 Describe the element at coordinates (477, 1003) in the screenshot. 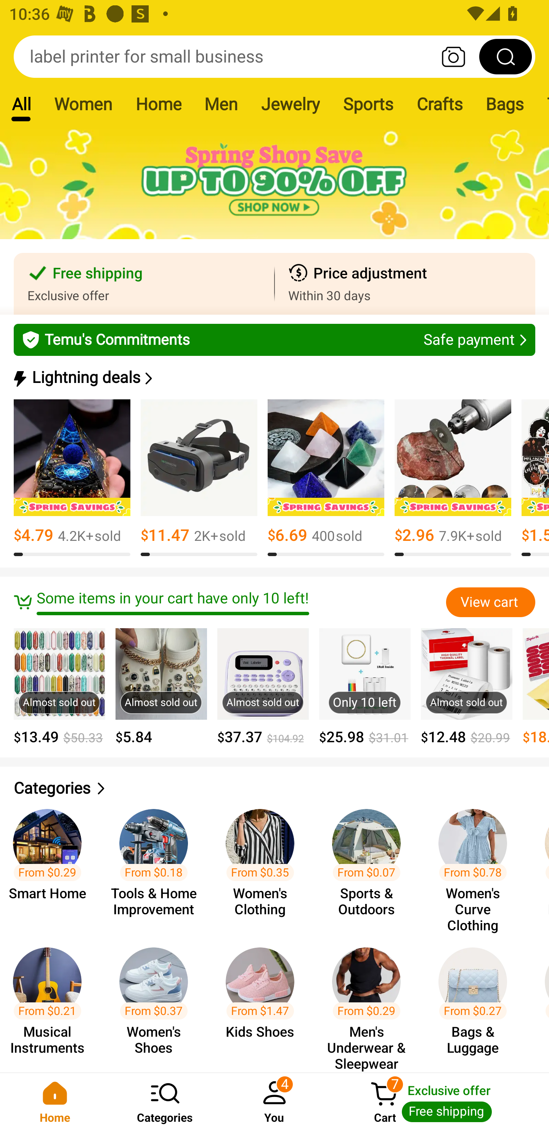

I see `From $0.27 Bags & Luggage` at that location.